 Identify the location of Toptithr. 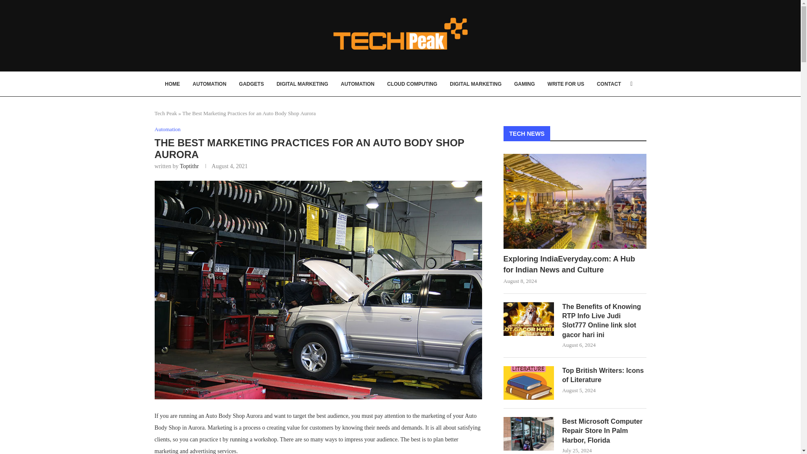
(189, 166).